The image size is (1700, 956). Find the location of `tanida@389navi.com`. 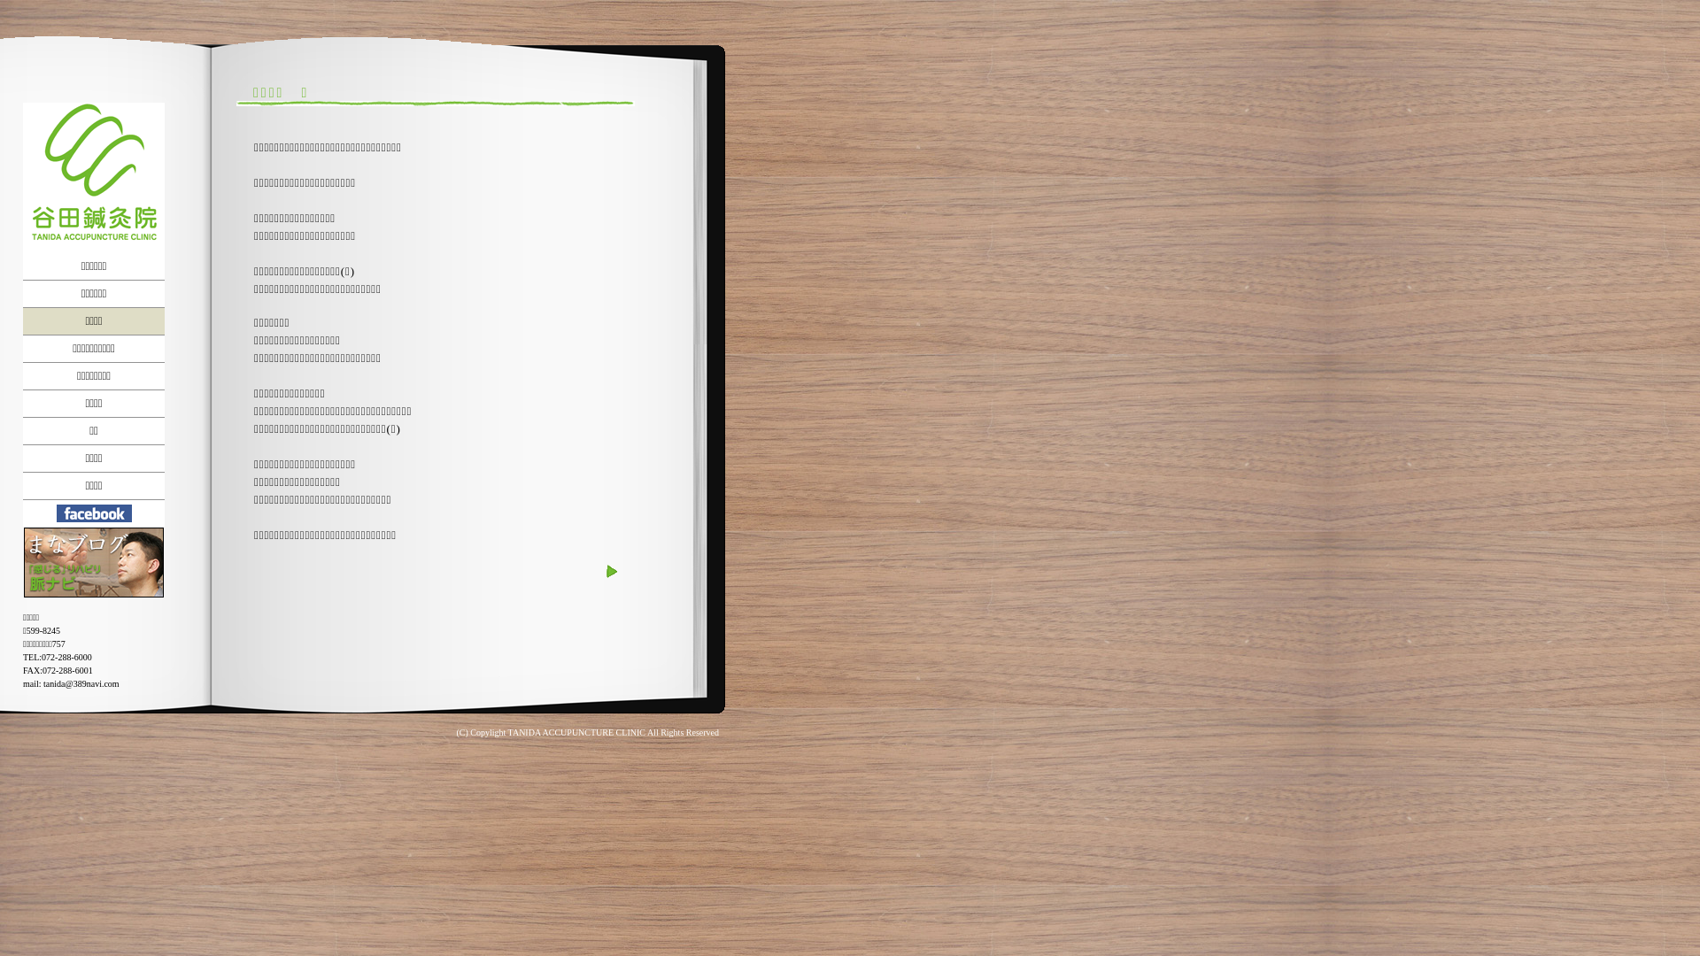

tanida@389navi.com is located at coordinates (81, 683).